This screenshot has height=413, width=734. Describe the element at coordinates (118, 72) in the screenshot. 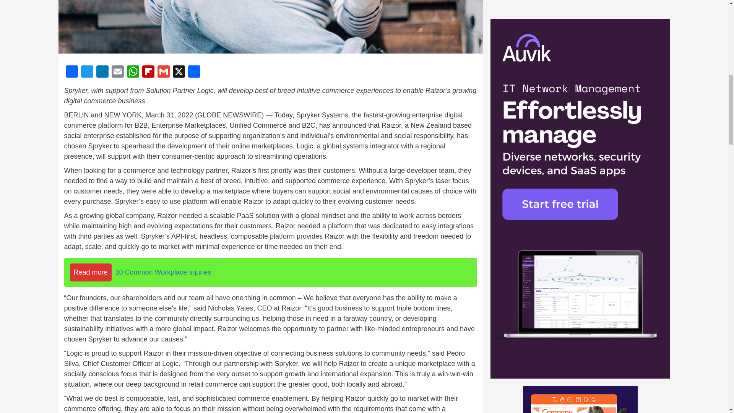

I see `Email` at that location.